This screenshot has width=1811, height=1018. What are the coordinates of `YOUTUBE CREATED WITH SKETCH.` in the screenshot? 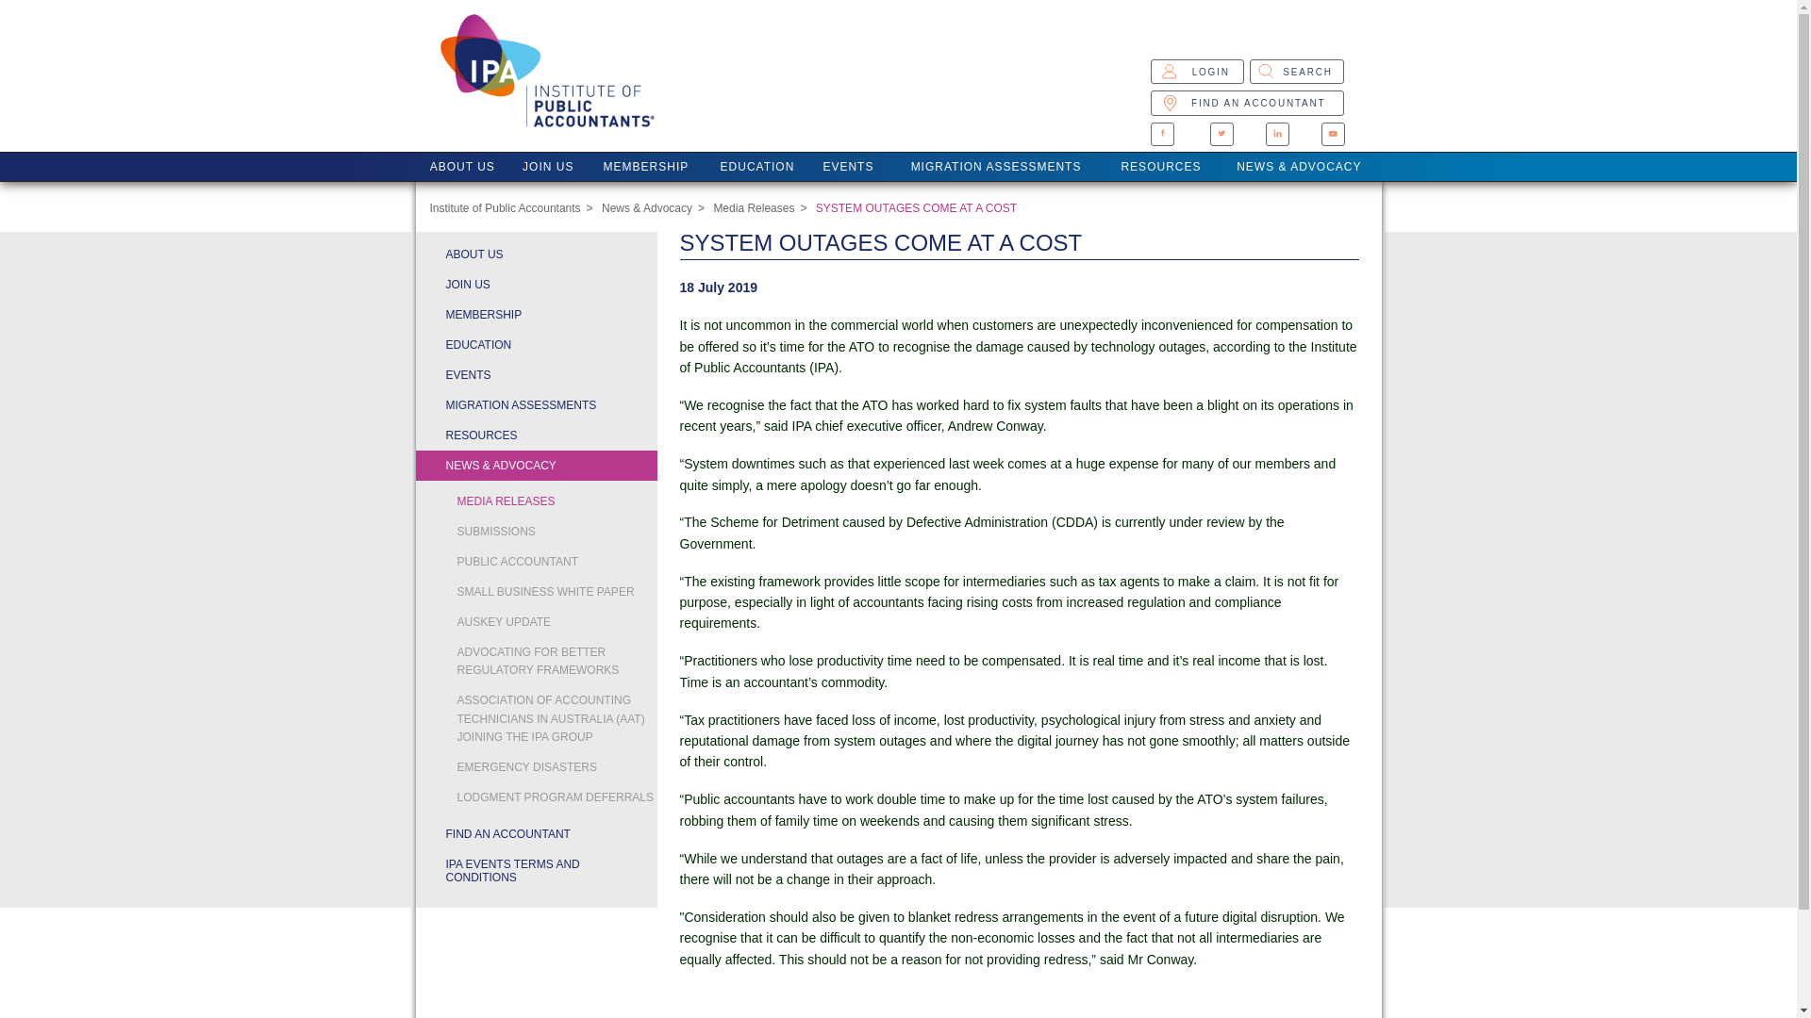 It's located at (1332, 134).